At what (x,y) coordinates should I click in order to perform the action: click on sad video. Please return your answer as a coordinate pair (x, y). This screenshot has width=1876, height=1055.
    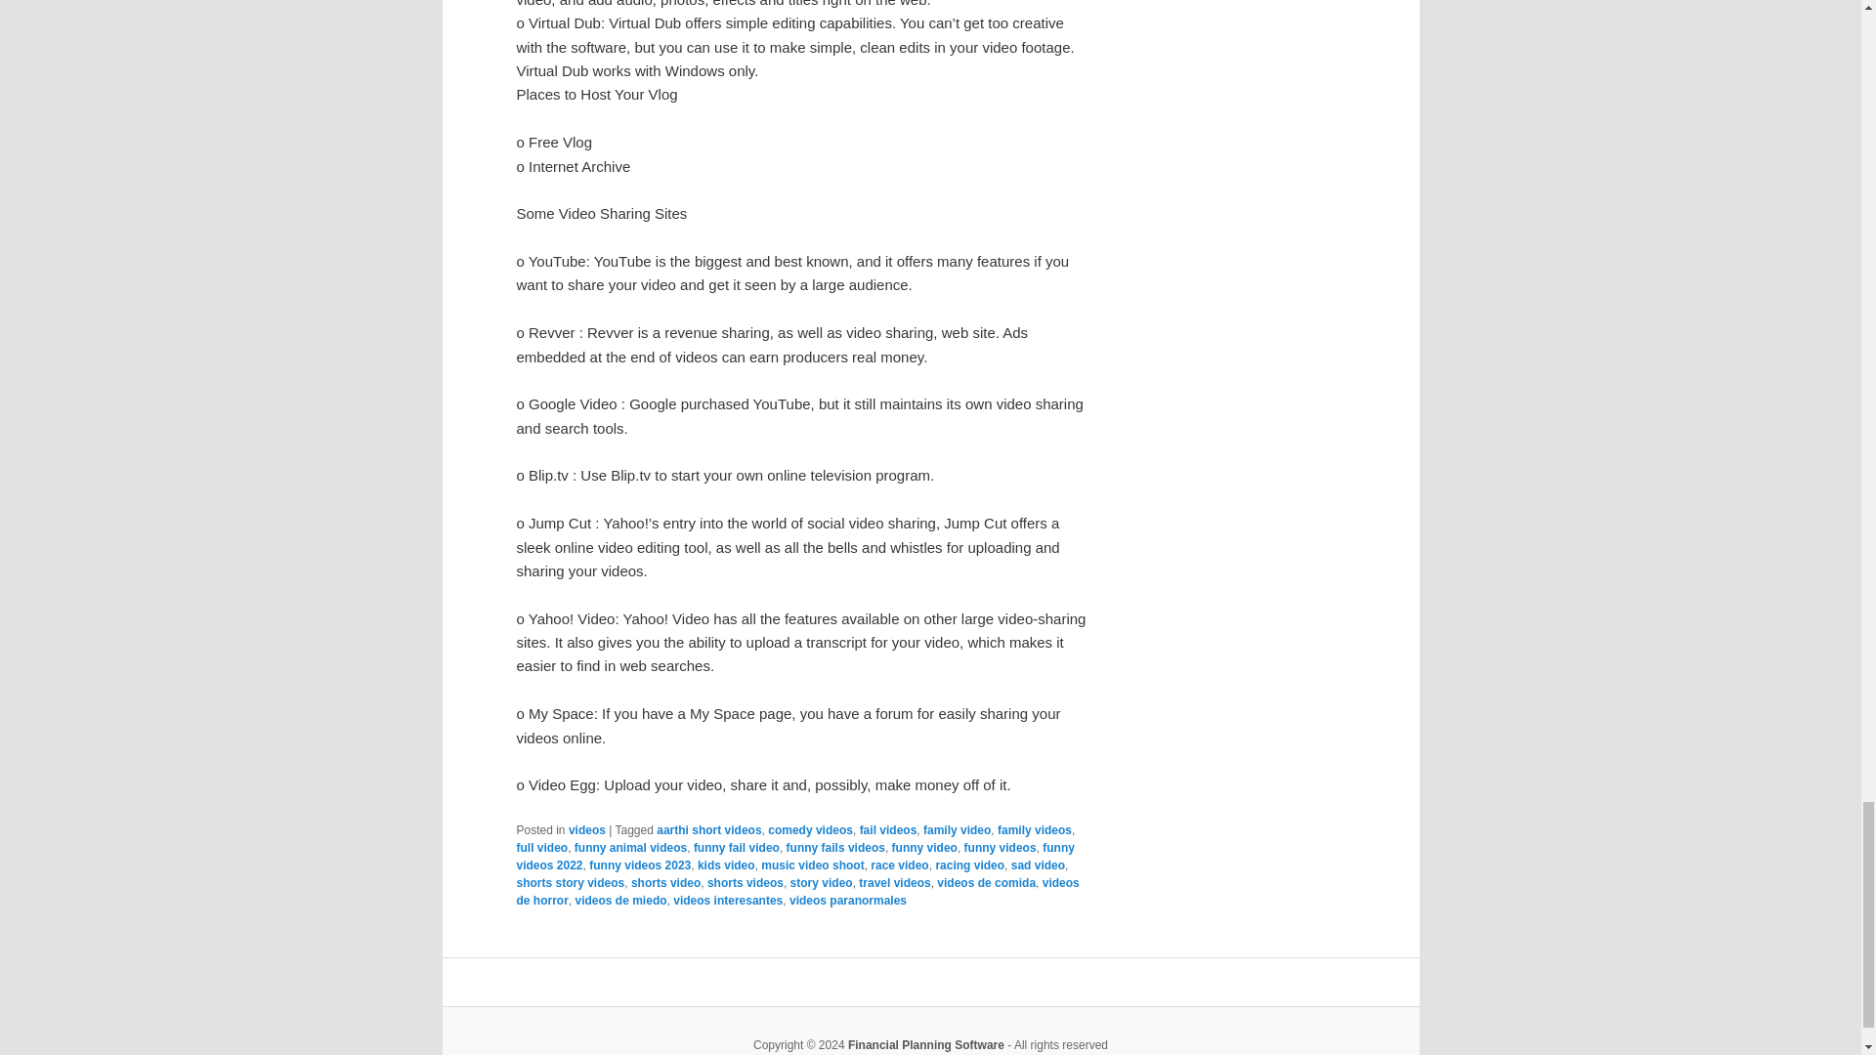
    Looking at the image, I should click on (1038, 865).